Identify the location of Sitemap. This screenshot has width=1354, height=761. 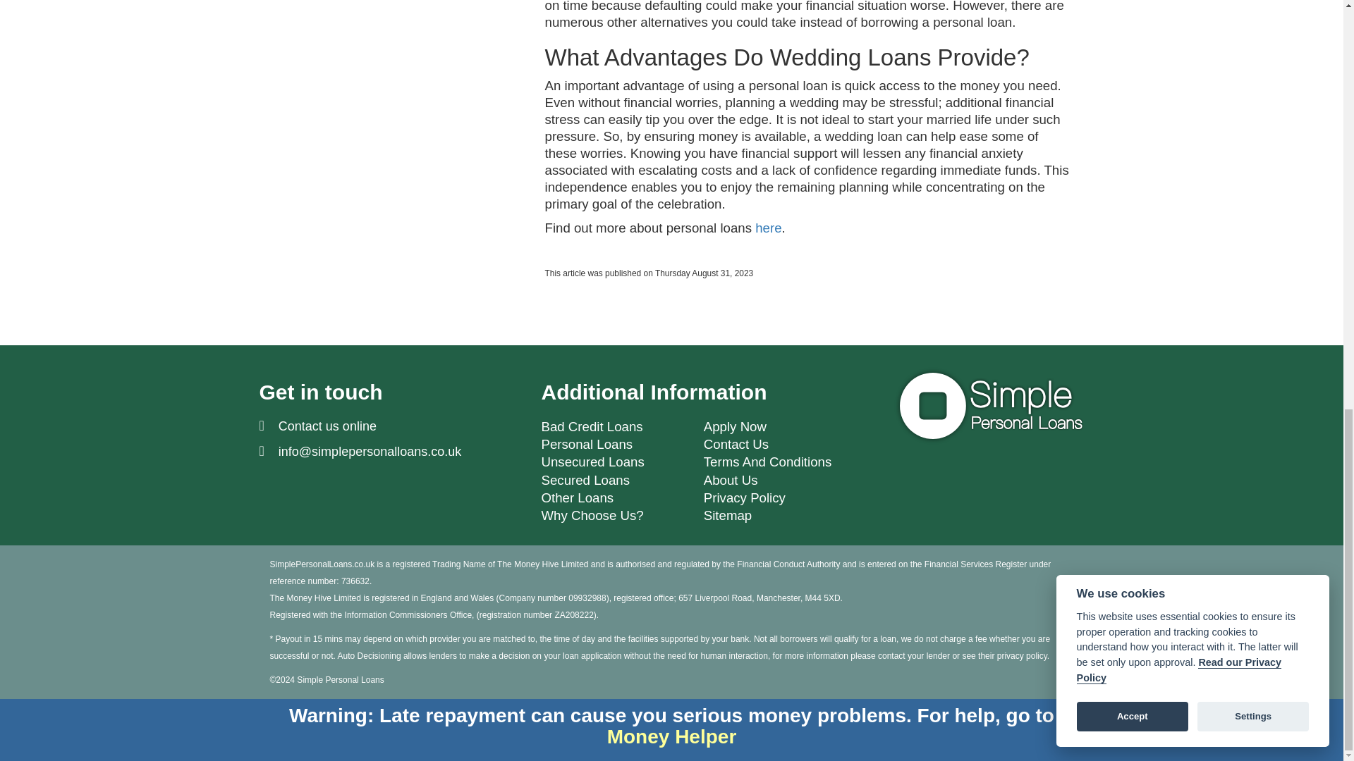
(728, 515).